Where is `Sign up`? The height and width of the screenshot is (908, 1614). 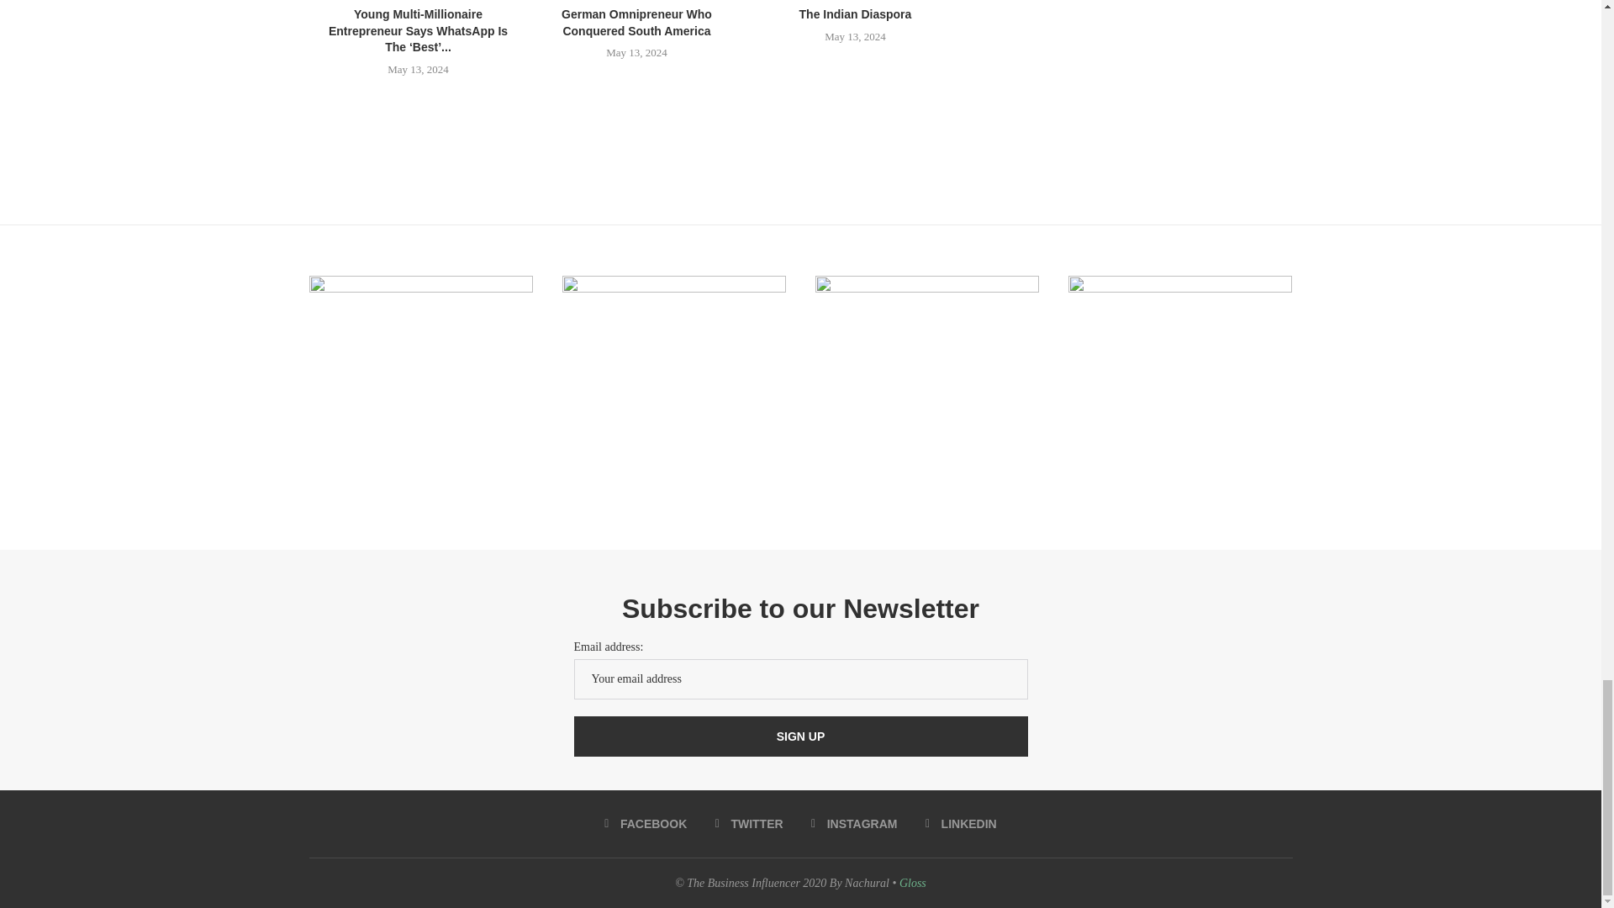
Sign up is located at coordinates (799, 736).